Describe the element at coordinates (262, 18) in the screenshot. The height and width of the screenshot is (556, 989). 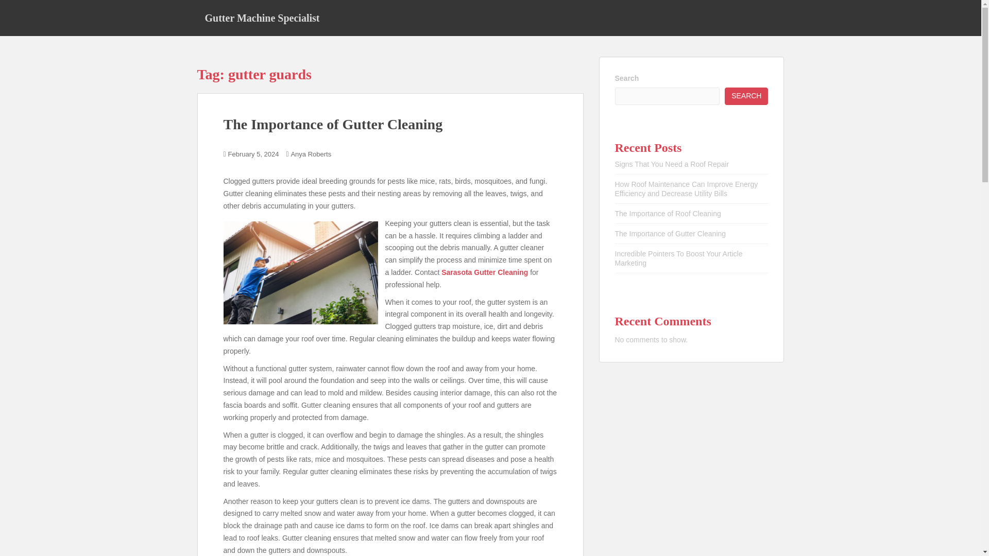
I see `Gutter Machine Specialist` at that location.